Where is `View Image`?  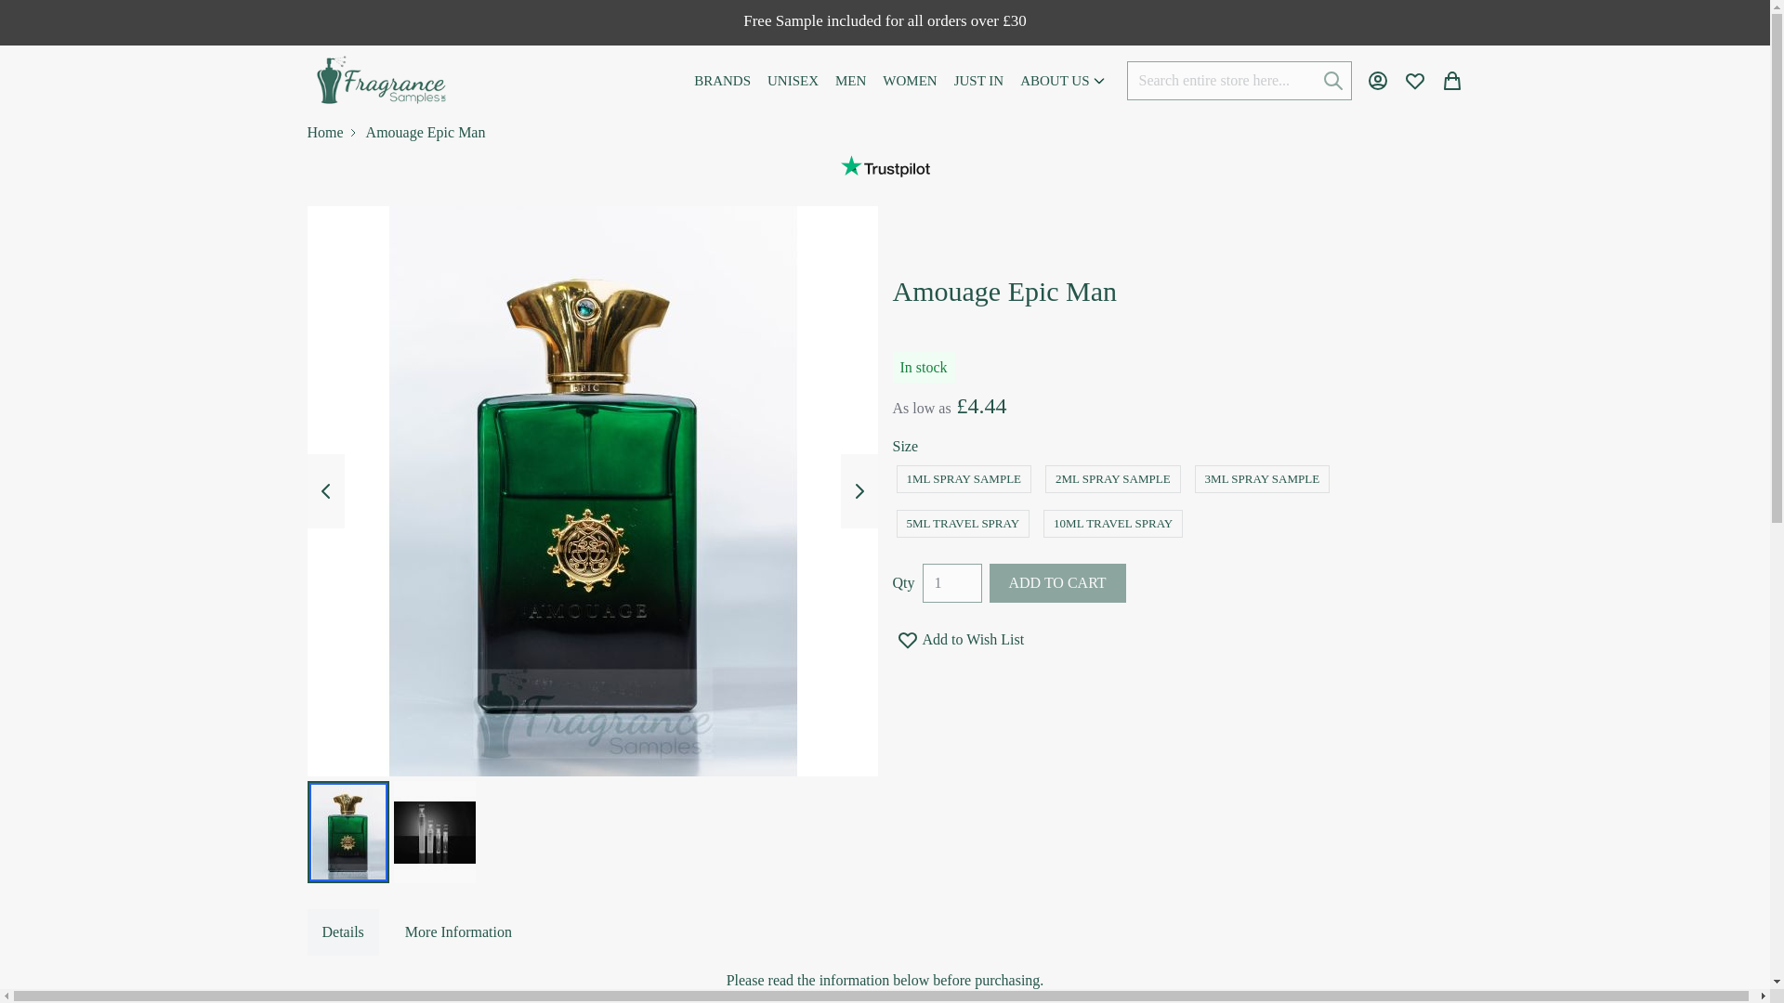
View Image is located at coordinates (348, 832).